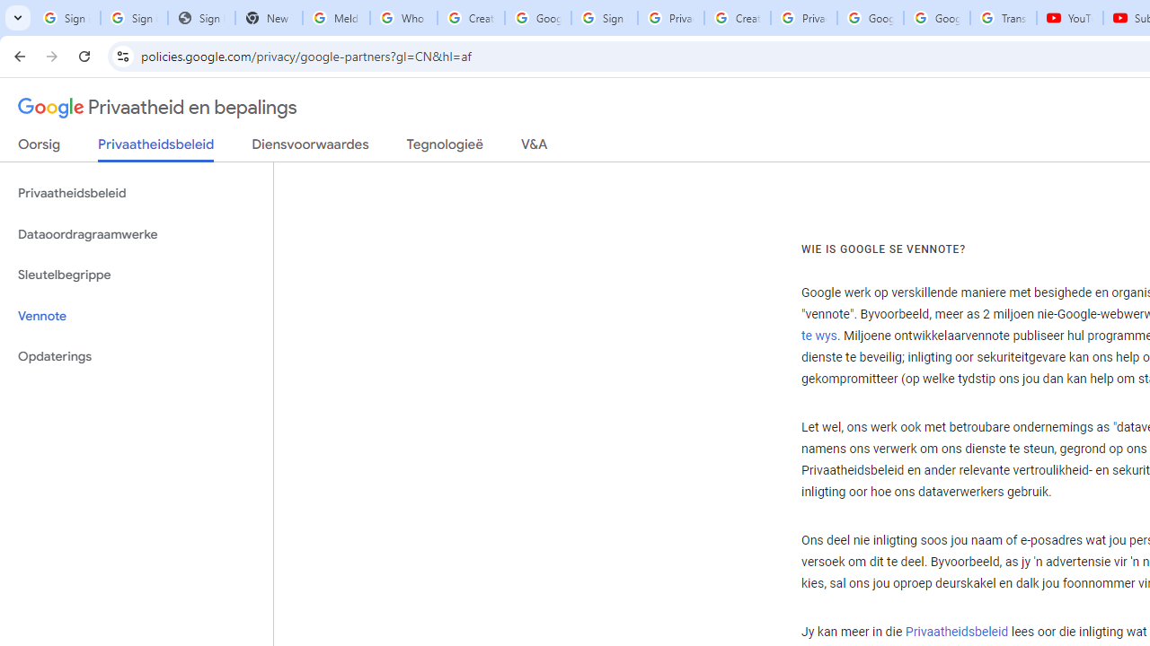  What do you see at coordinates (133, 18) in the screenshot?
I see `Sign in - Google Accounts` at bounding box center [133, 18].